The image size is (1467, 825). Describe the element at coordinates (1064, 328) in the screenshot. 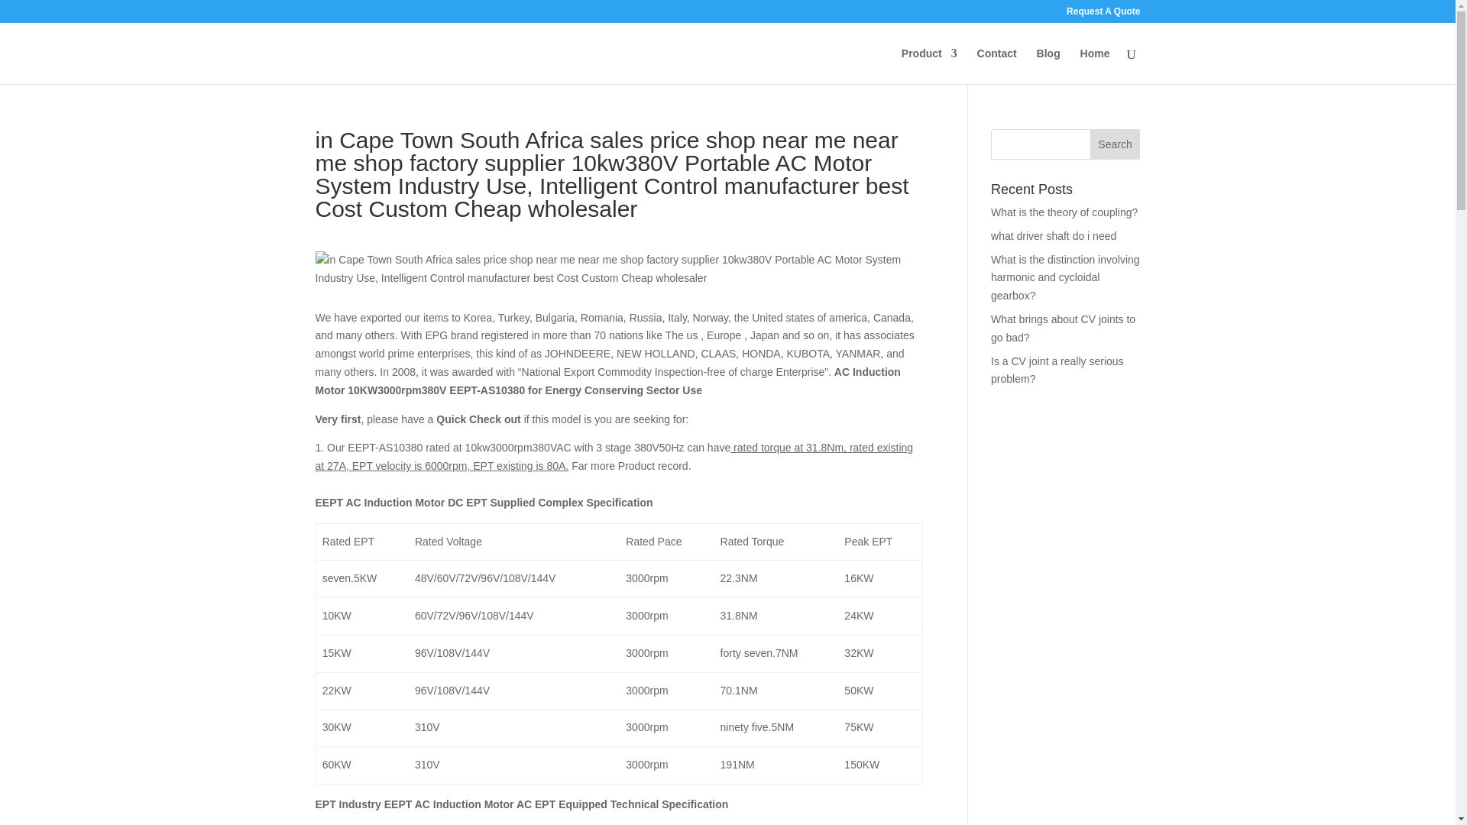

I see `What brings about CV joints to go bad?` at that location.